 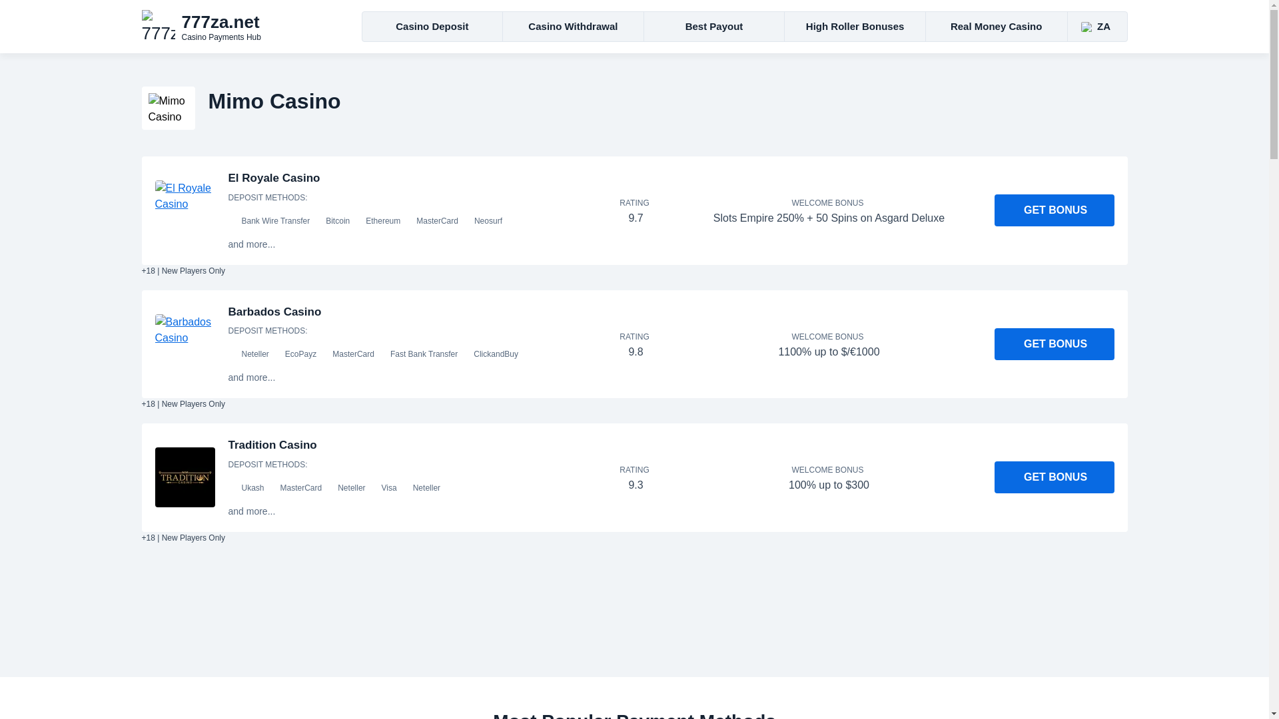 What do you see at coordinates (185, 477) in the screenshot?
I see `Tradition Casino` at bounding box center [185, 477].